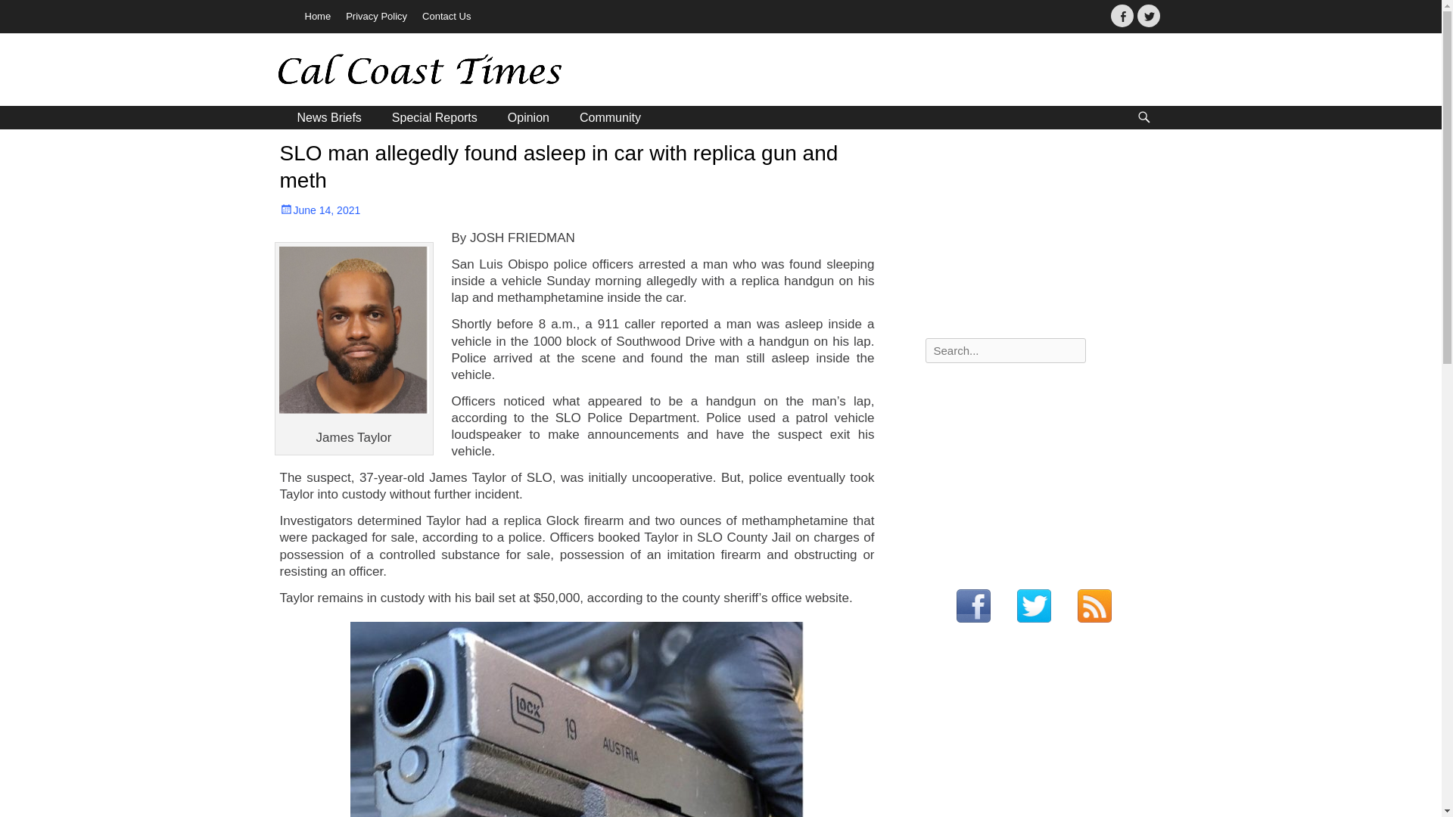 Image resolution: width=1453 pixels, height=817 pixels. What do you see at coordinates (1038, 236) in the screenshot?
I see `3rd party ad content` at bounding box center [1038, 236].